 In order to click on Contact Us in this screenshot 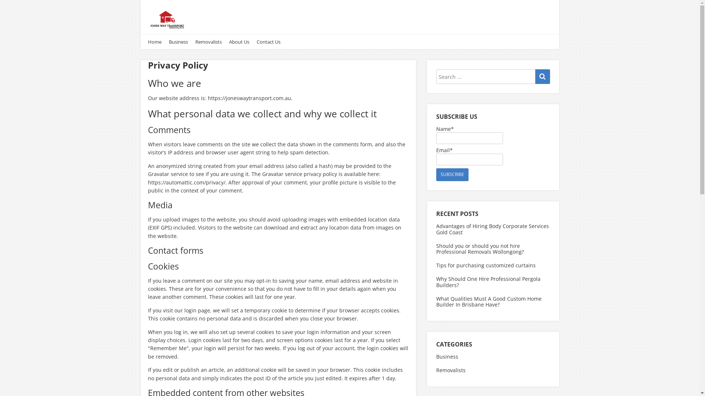, I will do `click(268, 42)`.